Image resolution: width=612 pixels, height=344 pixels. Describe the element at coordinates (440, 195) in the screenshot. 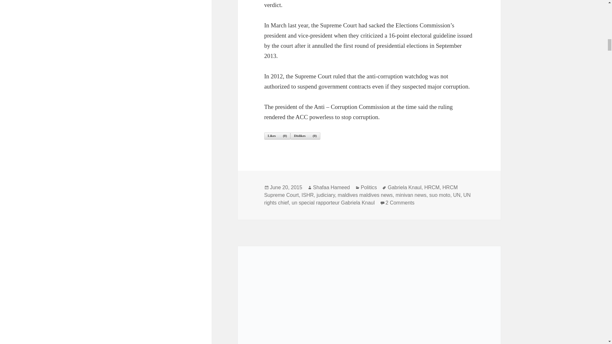

I see `minivan news` at that location.